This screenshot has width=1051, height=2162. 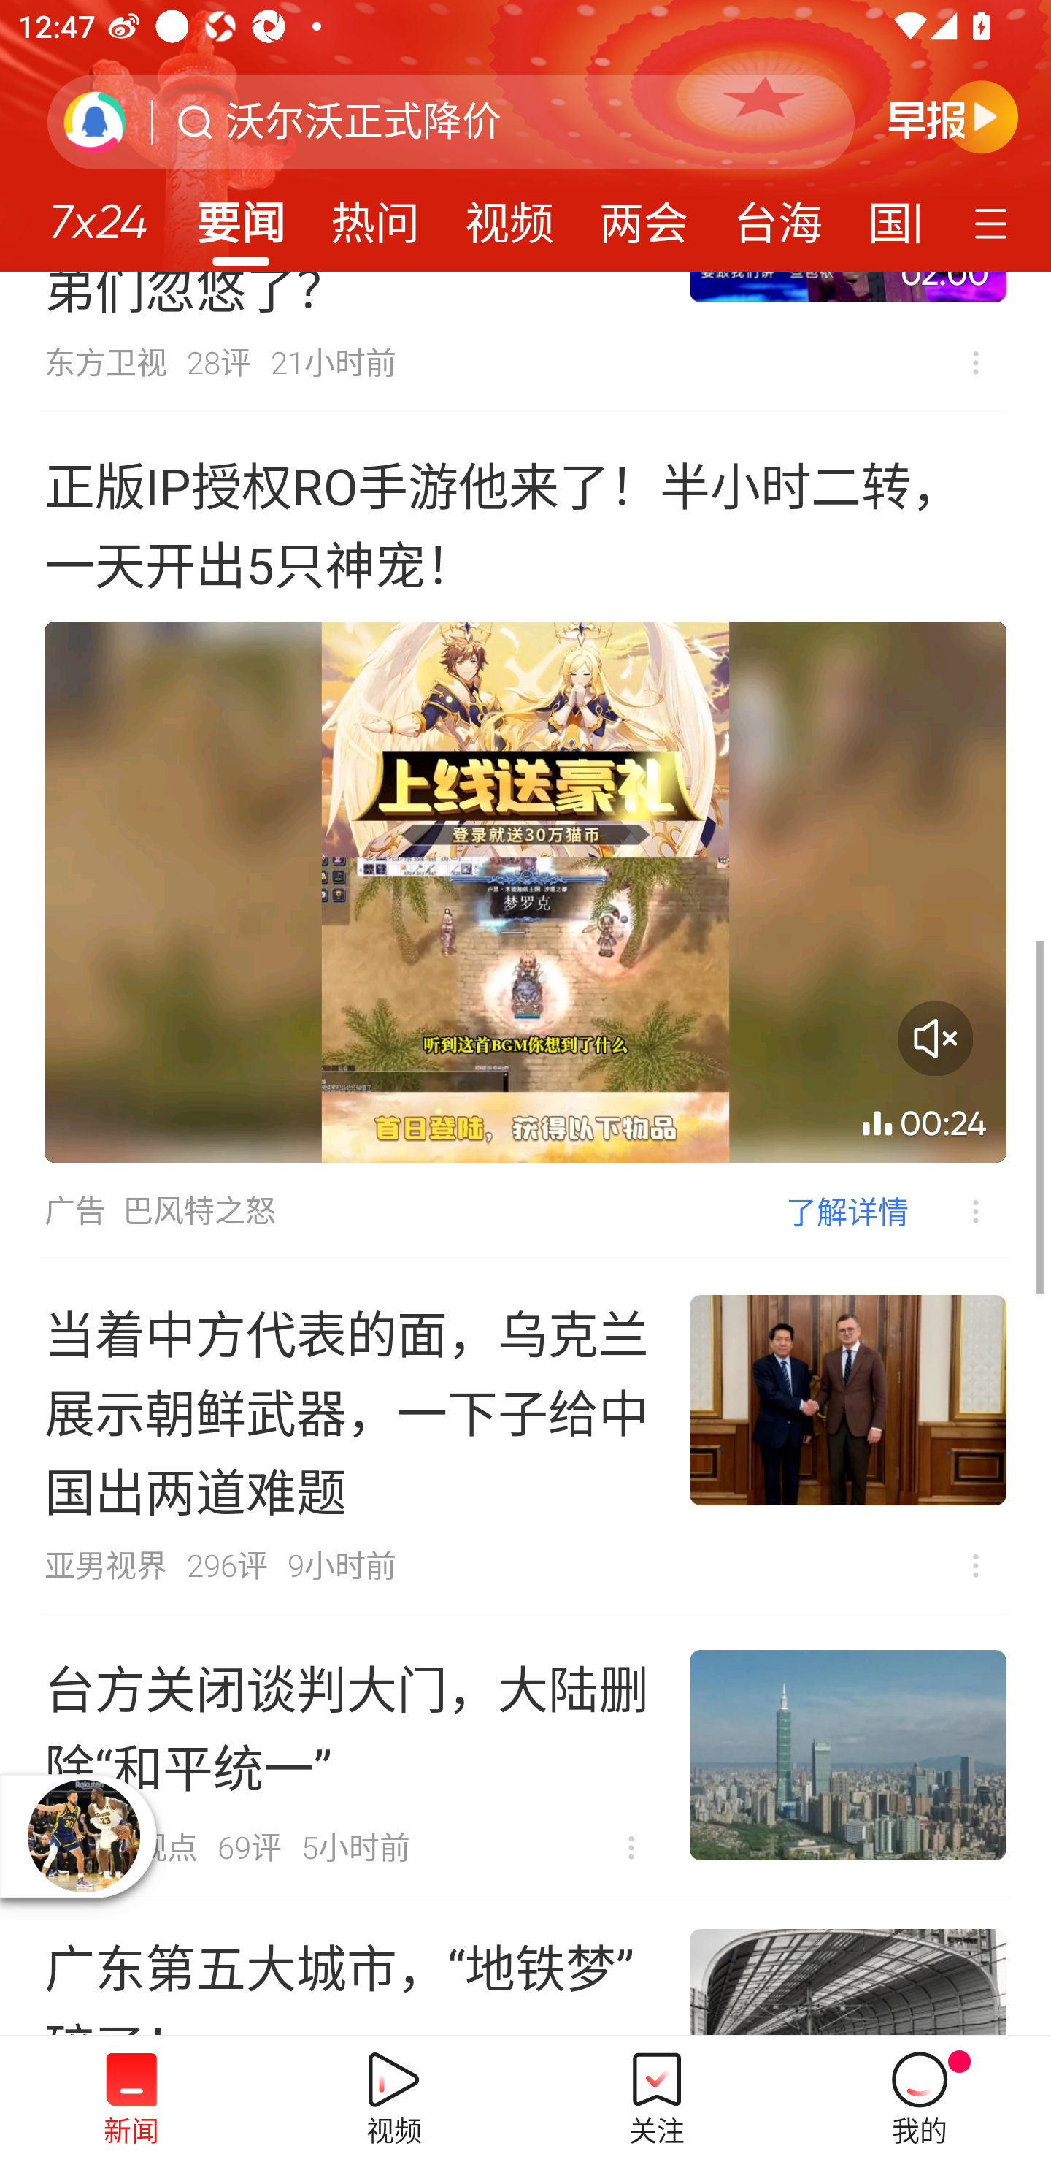 What do you see at coordinates (975, 362) in the screenshot?
I see ` 不感兴趣` at bounding box center [975, 362].